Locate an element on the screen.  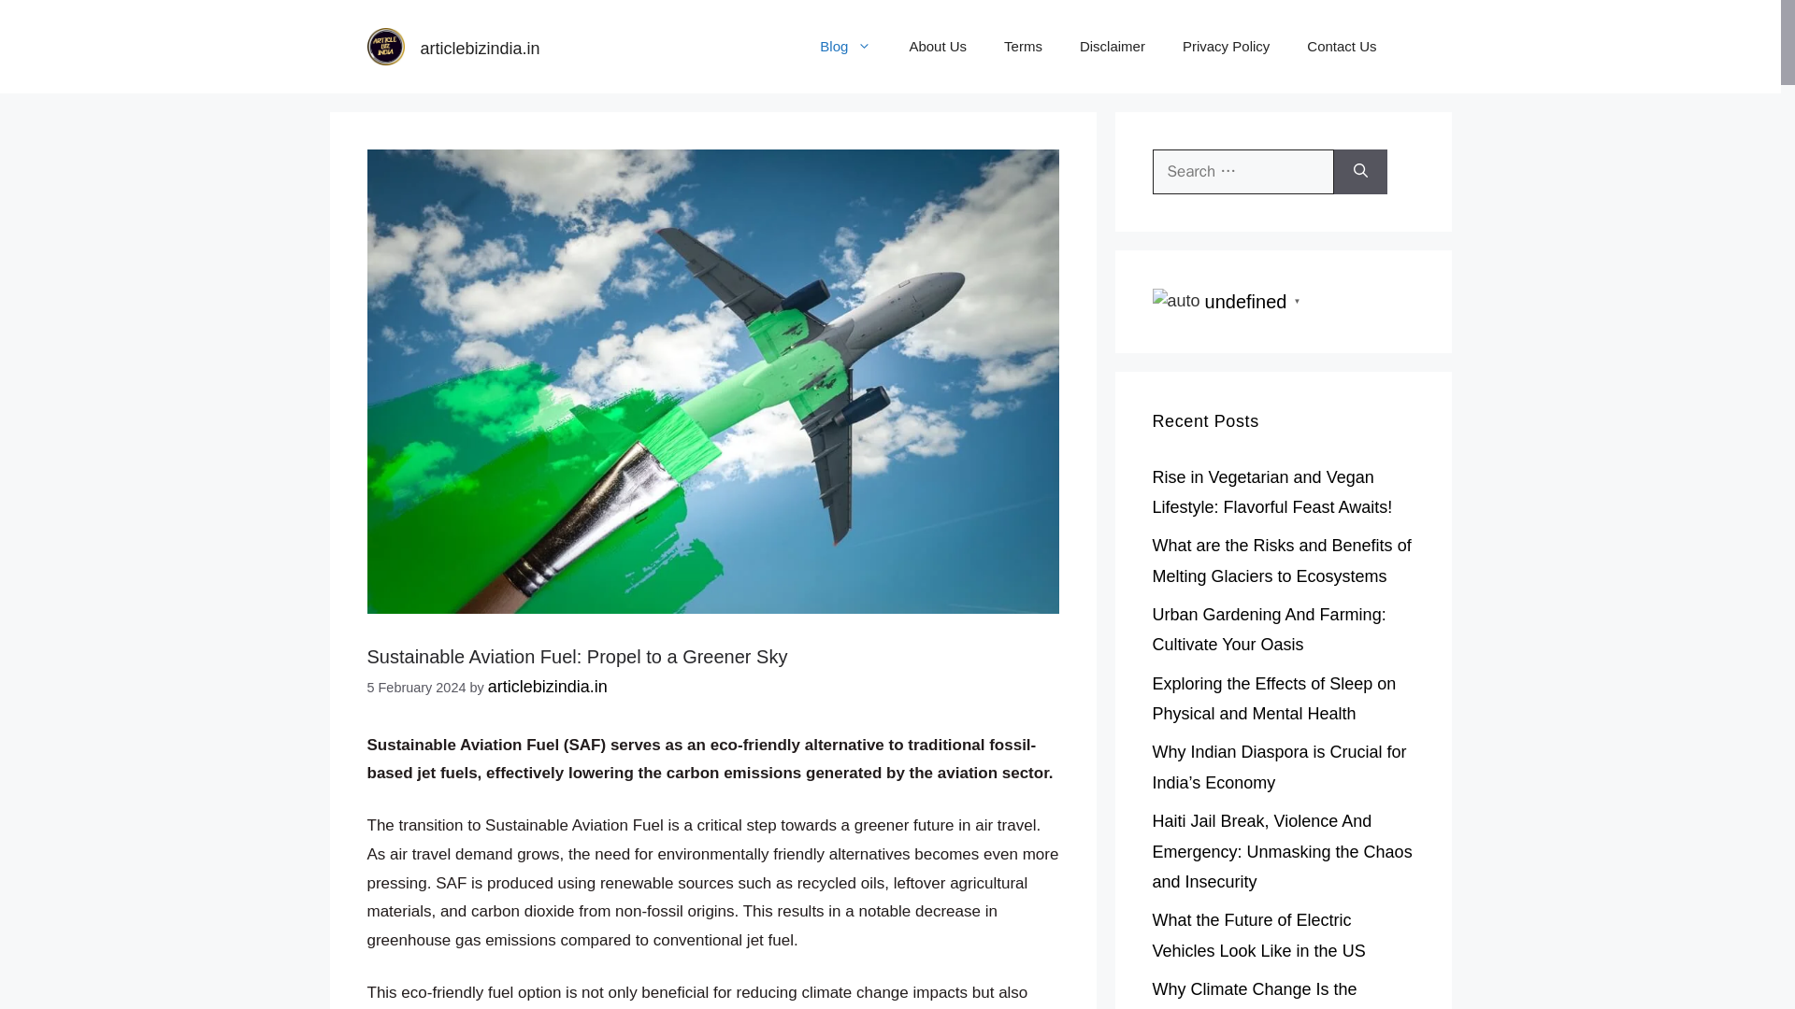
articlebizindia.in is located at coordinates (480, 49).